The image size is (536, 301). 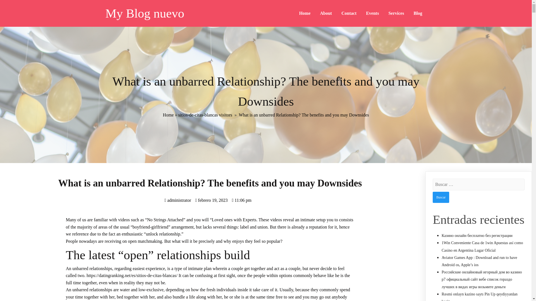 What do you see at coordinates (349, 13) in the screenshot?
I see `Contact` at bounding box center [349, 13].